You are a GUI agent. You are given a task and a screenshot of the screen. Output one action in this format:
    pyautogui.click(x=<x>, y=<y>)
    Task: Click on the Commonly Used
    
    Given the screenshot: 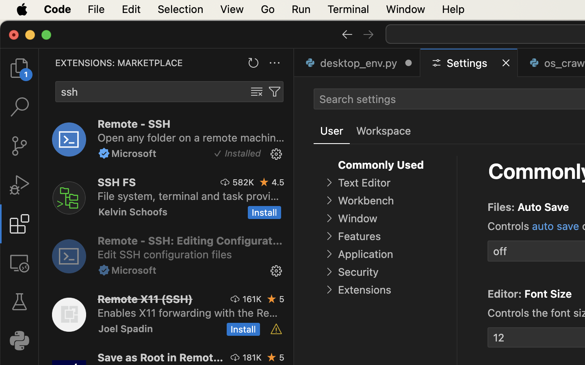 What is the action you would take?
    pyautogui.click(x=381, y=165)
    